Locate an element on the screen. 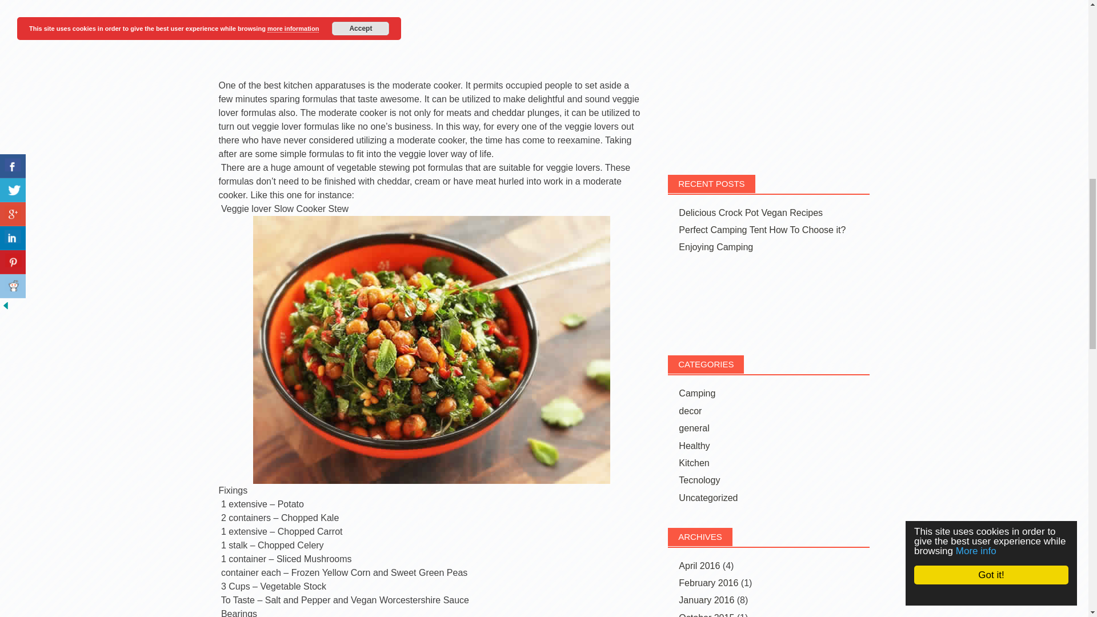  Delicious Crock Pot Vegan Recipes is located at coordinates (751, 213).